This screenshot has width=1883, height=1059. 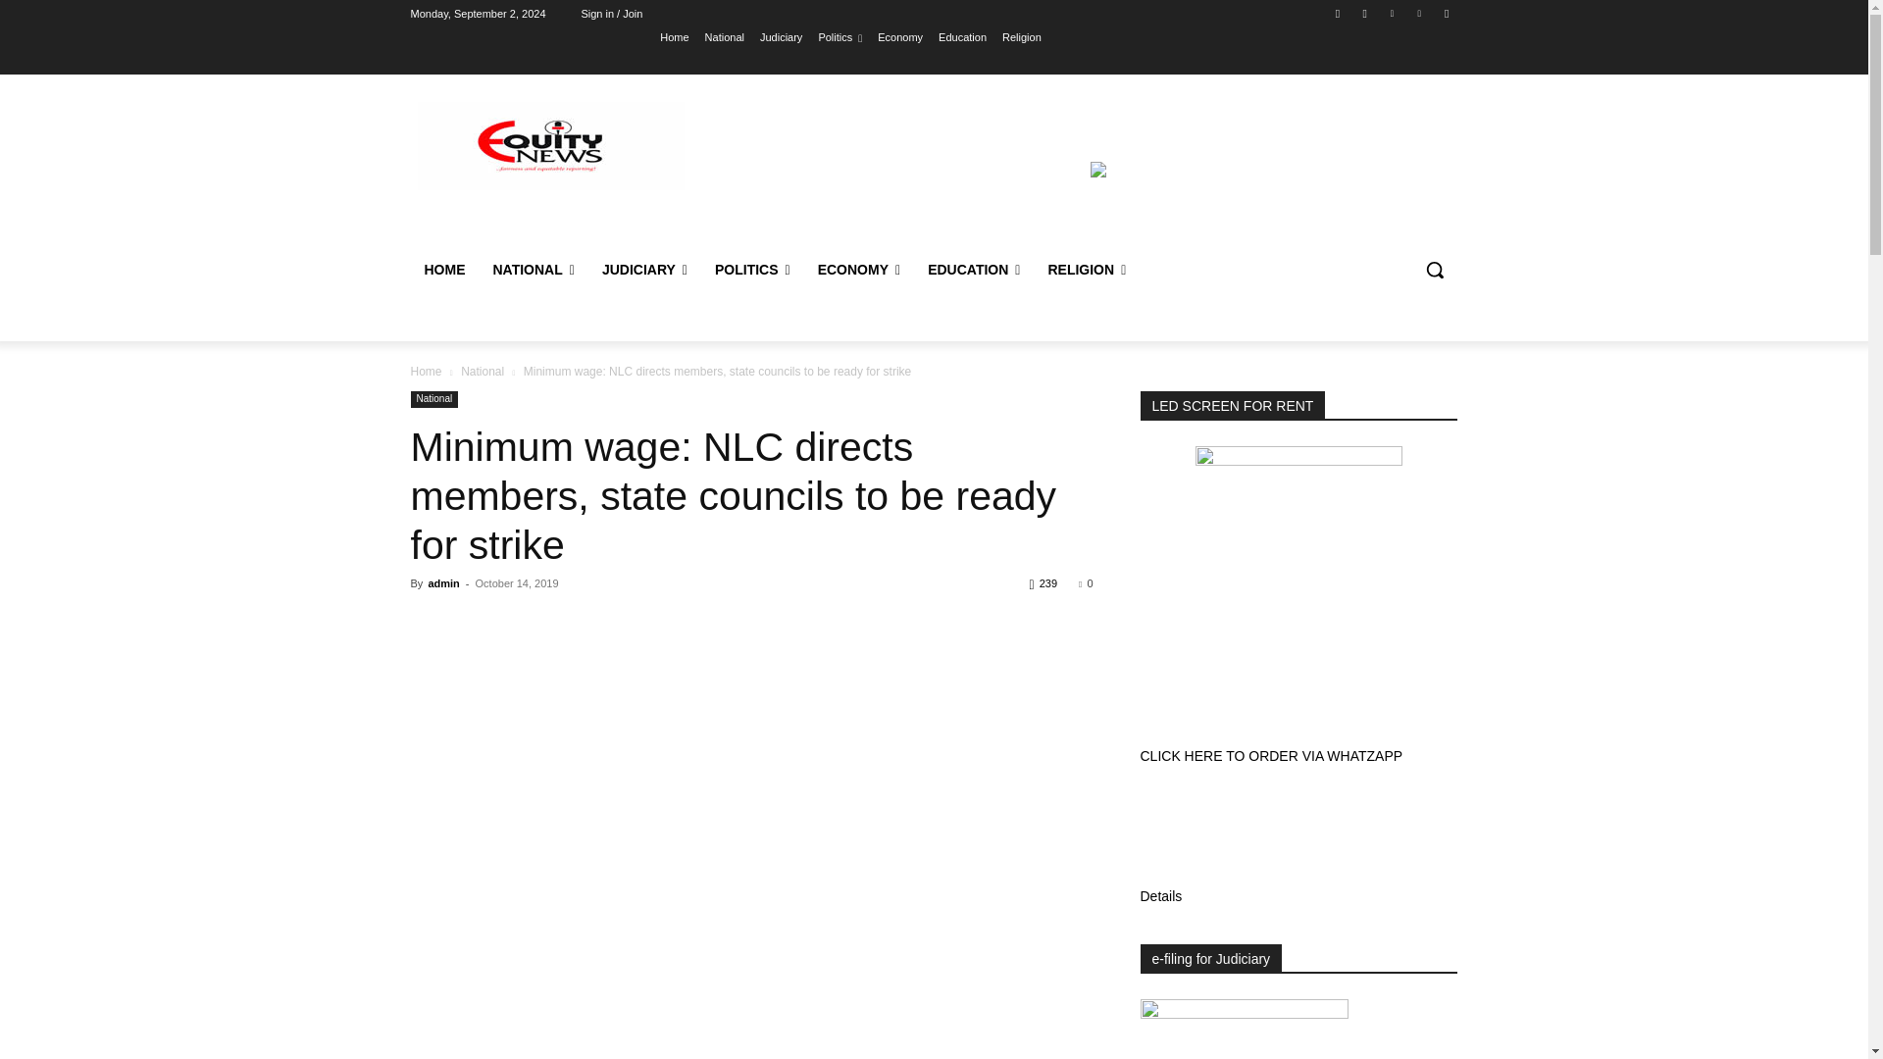 What do you see at coordinates (781, 36) in the screenshot?
I see `Judiciary` at bounding box center [781, 36].